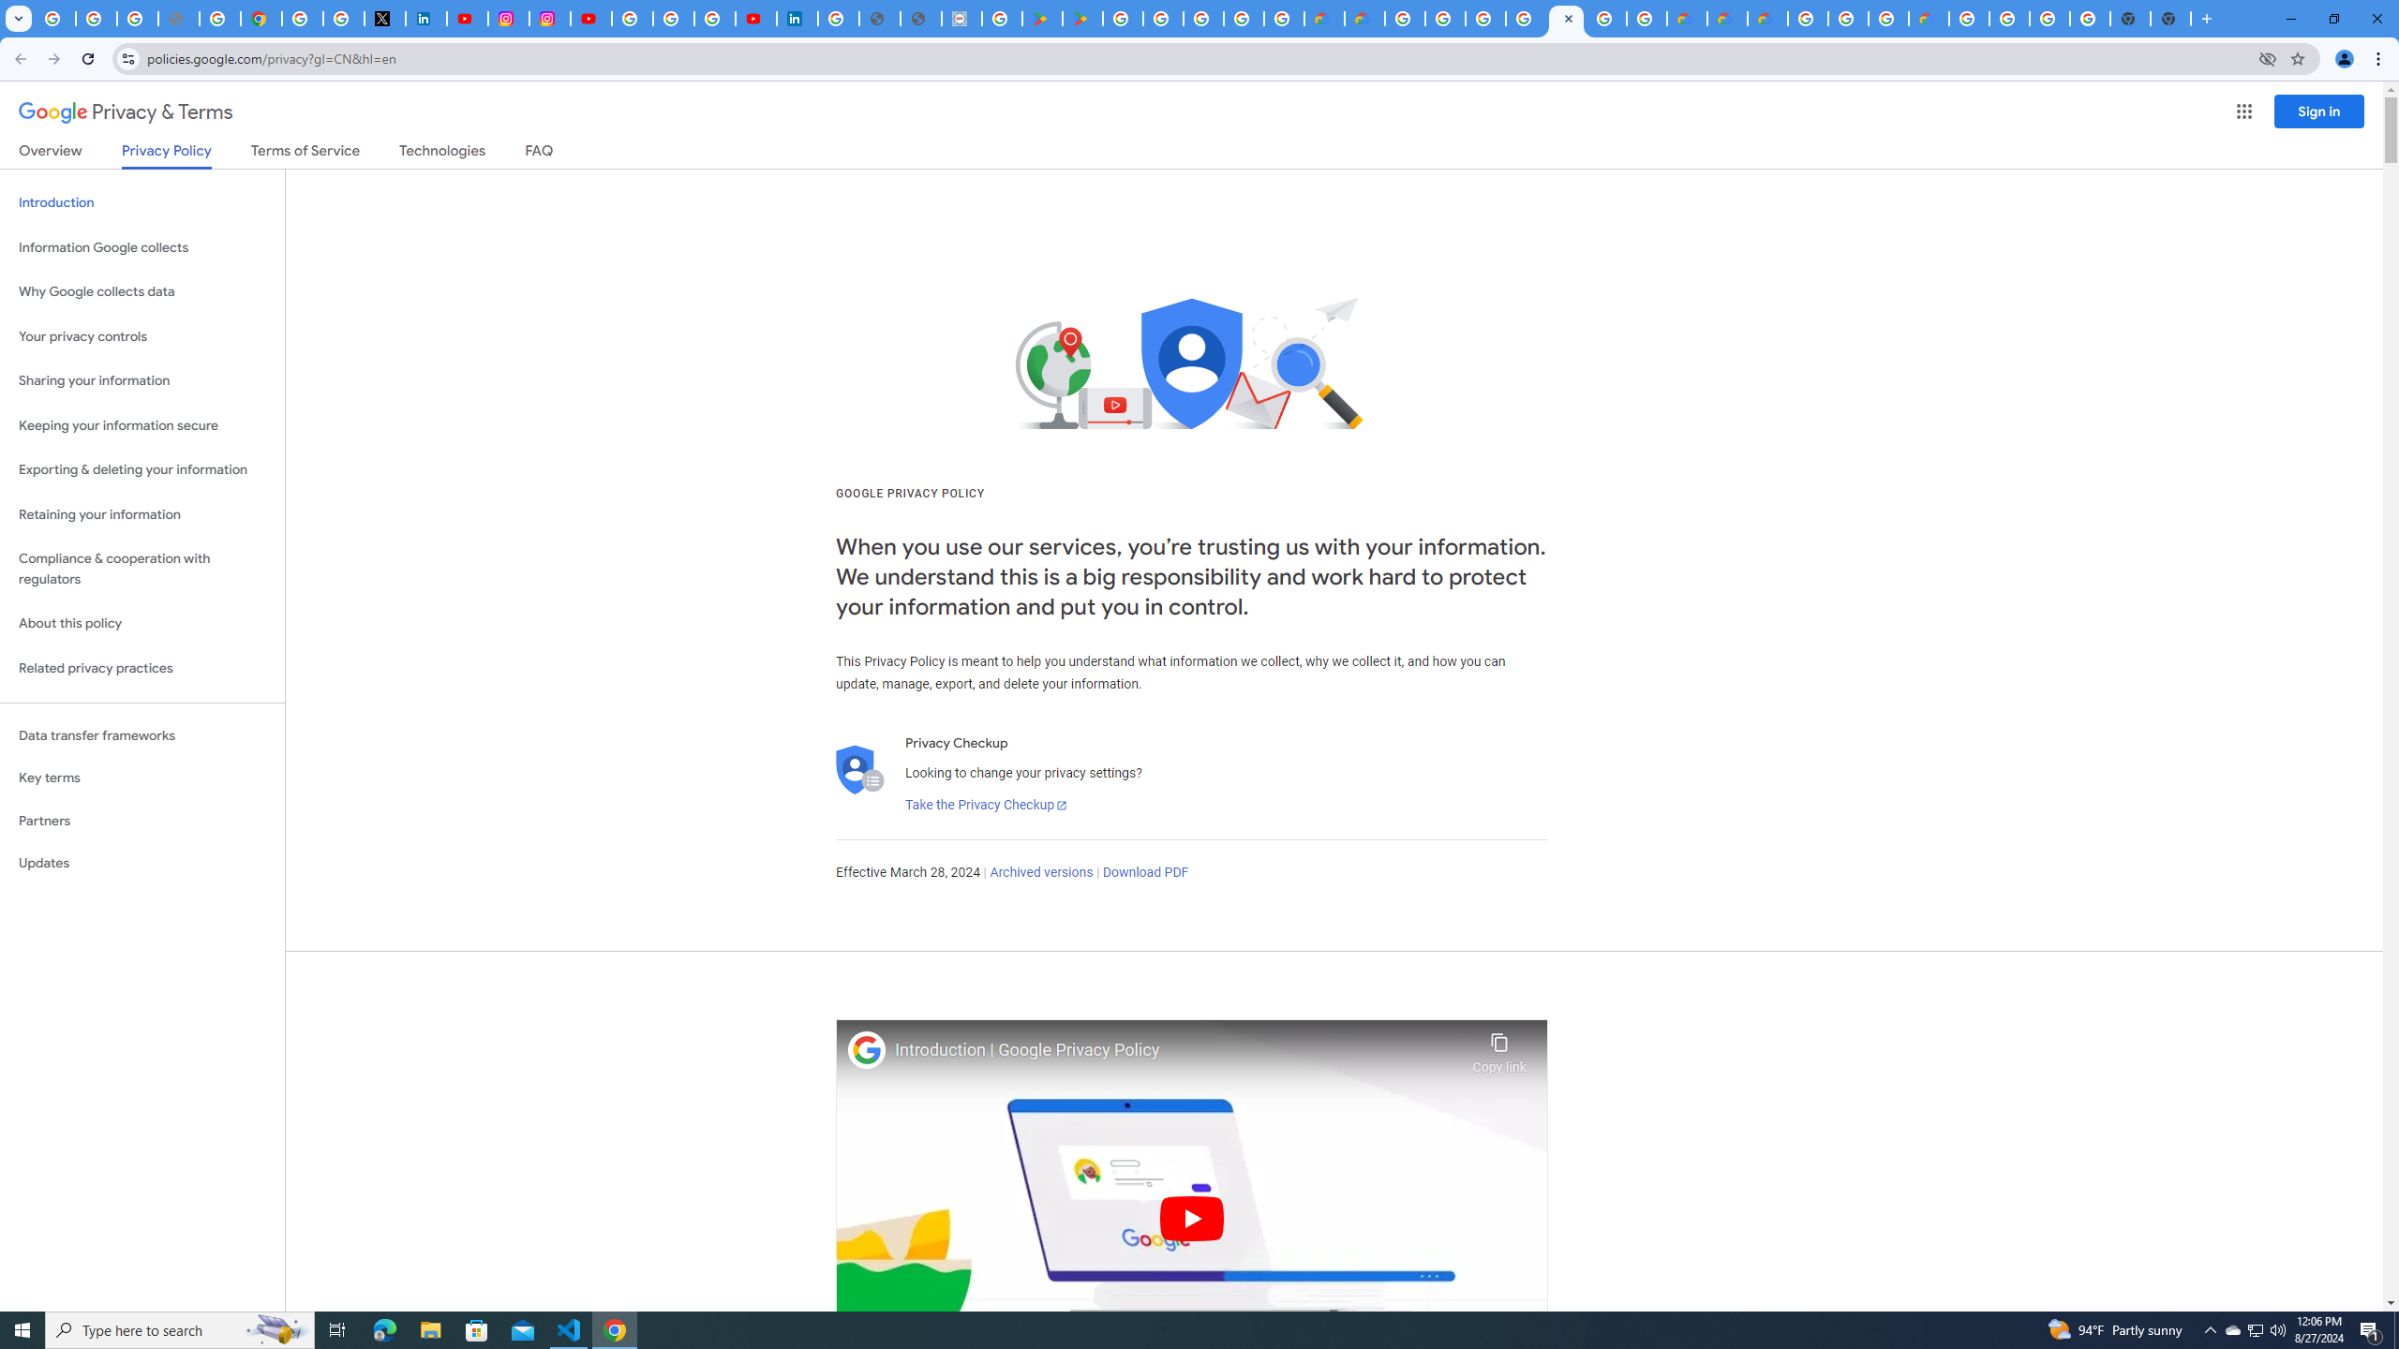  I want to click on Back, so click(18, 59).